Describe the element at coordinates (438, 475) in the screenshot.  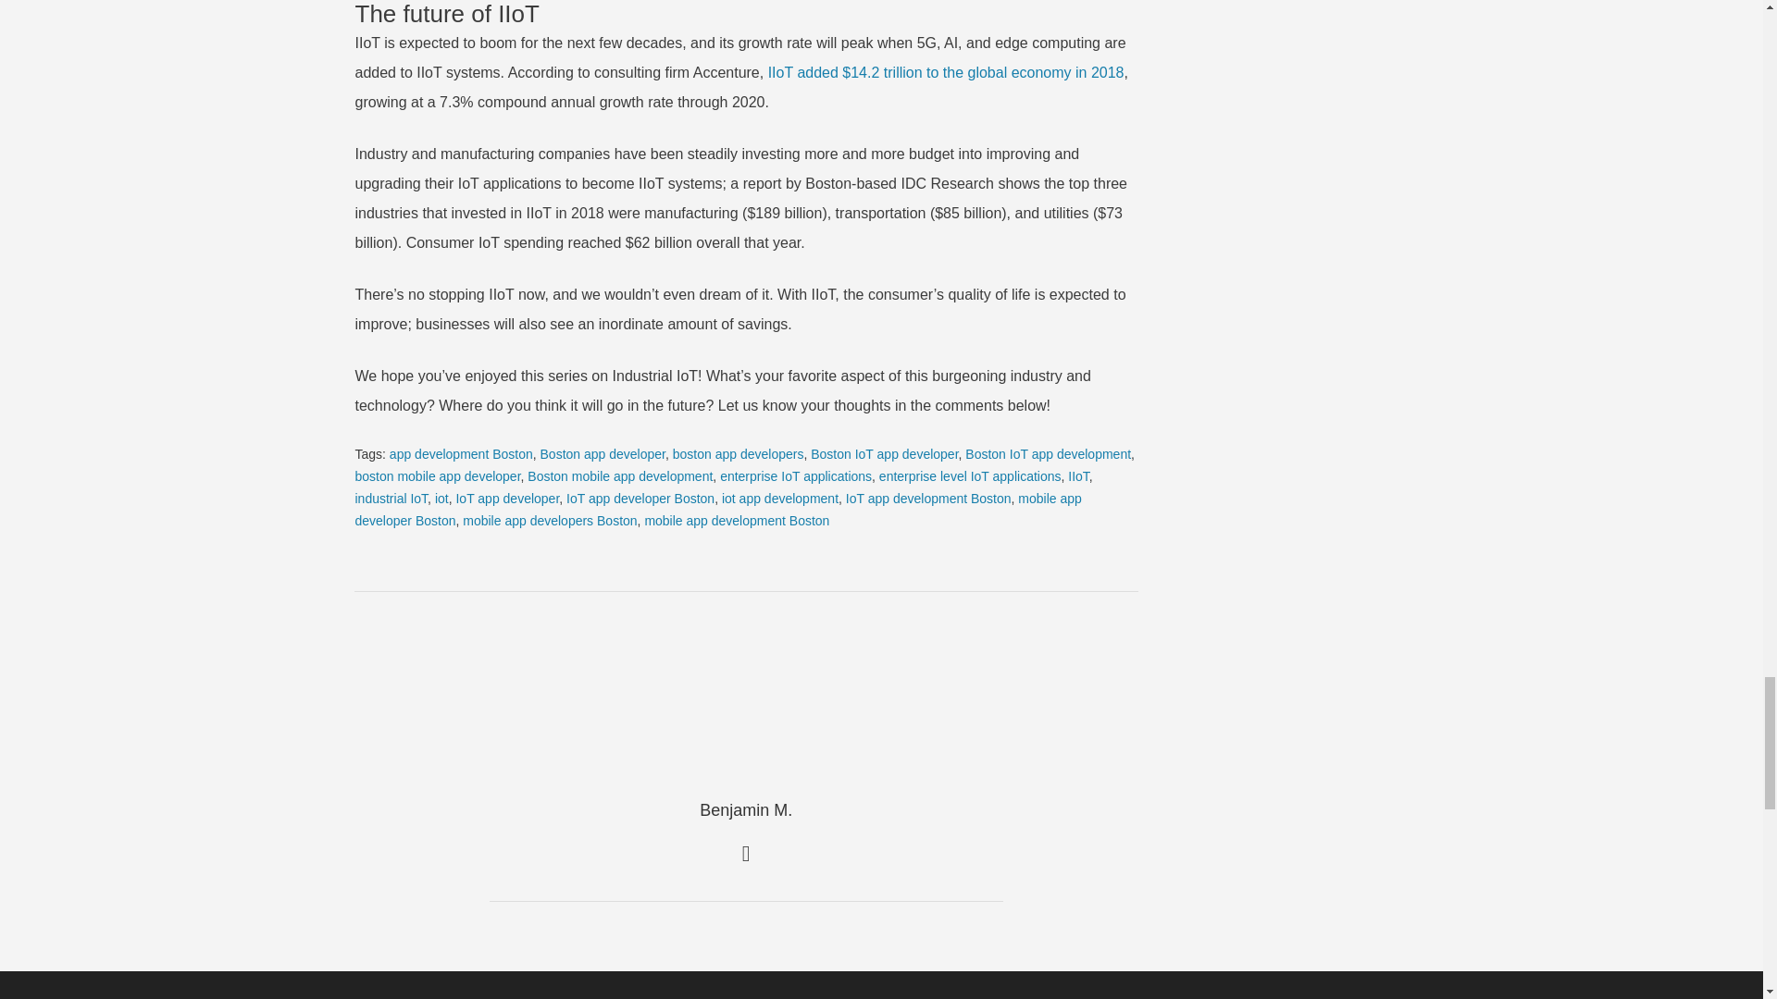
I see `boston mobile app developer` at that location.